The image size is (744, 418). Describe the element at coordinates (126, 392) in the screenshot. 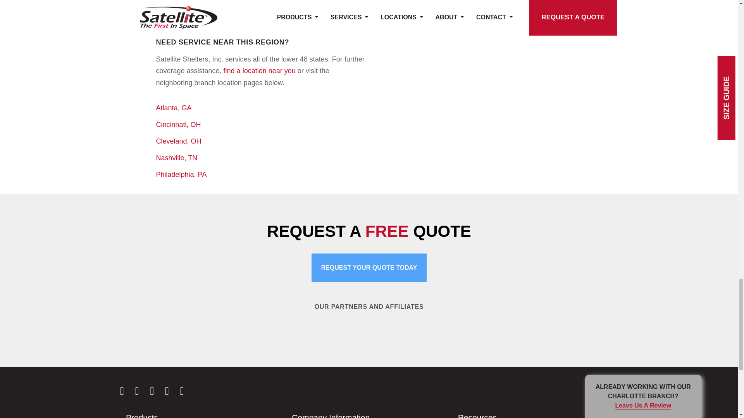

I see `Find us on Facebook` at that location.